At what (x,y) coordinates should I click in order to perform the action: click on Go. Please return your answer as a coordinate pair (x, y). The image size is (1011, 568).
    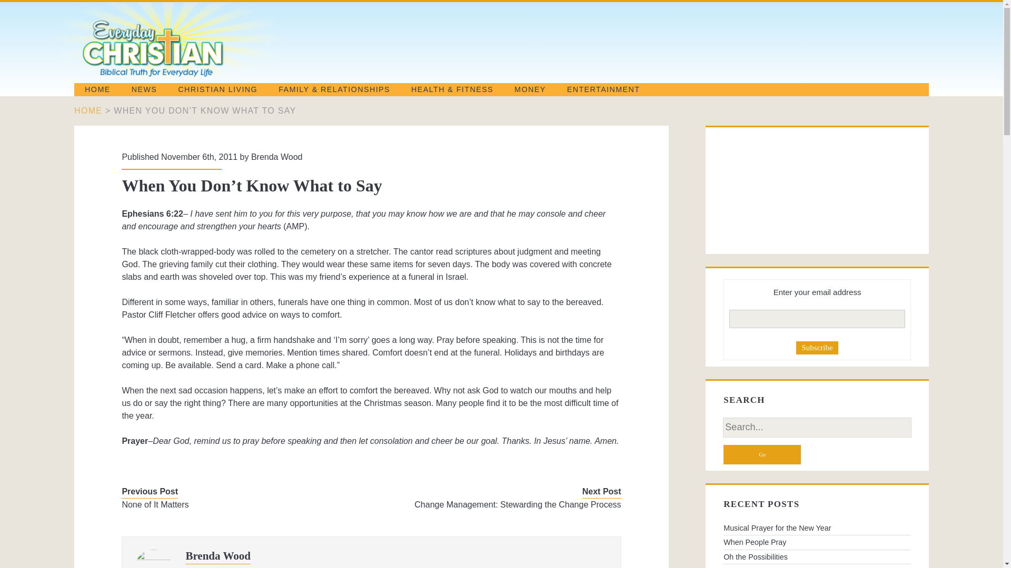
    Looking at the image, I should click on (762, 454).